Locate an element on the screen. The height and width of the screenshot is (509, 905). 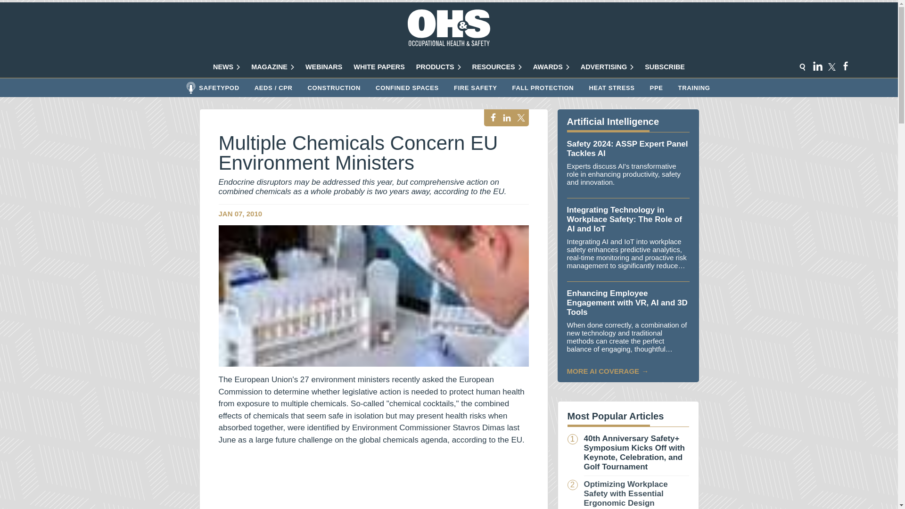
RESOURCES is located at coordinates (497, 67).